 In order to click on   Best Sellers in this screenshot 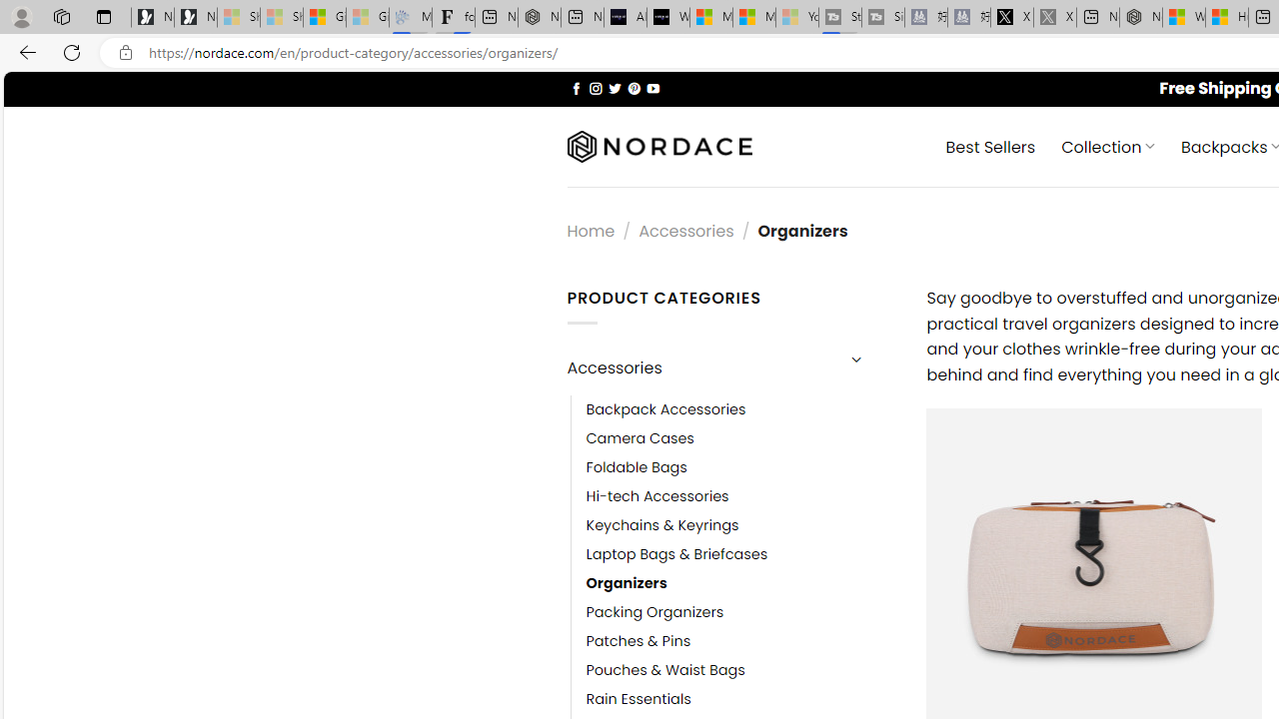, I will do `click(989, 146)`.